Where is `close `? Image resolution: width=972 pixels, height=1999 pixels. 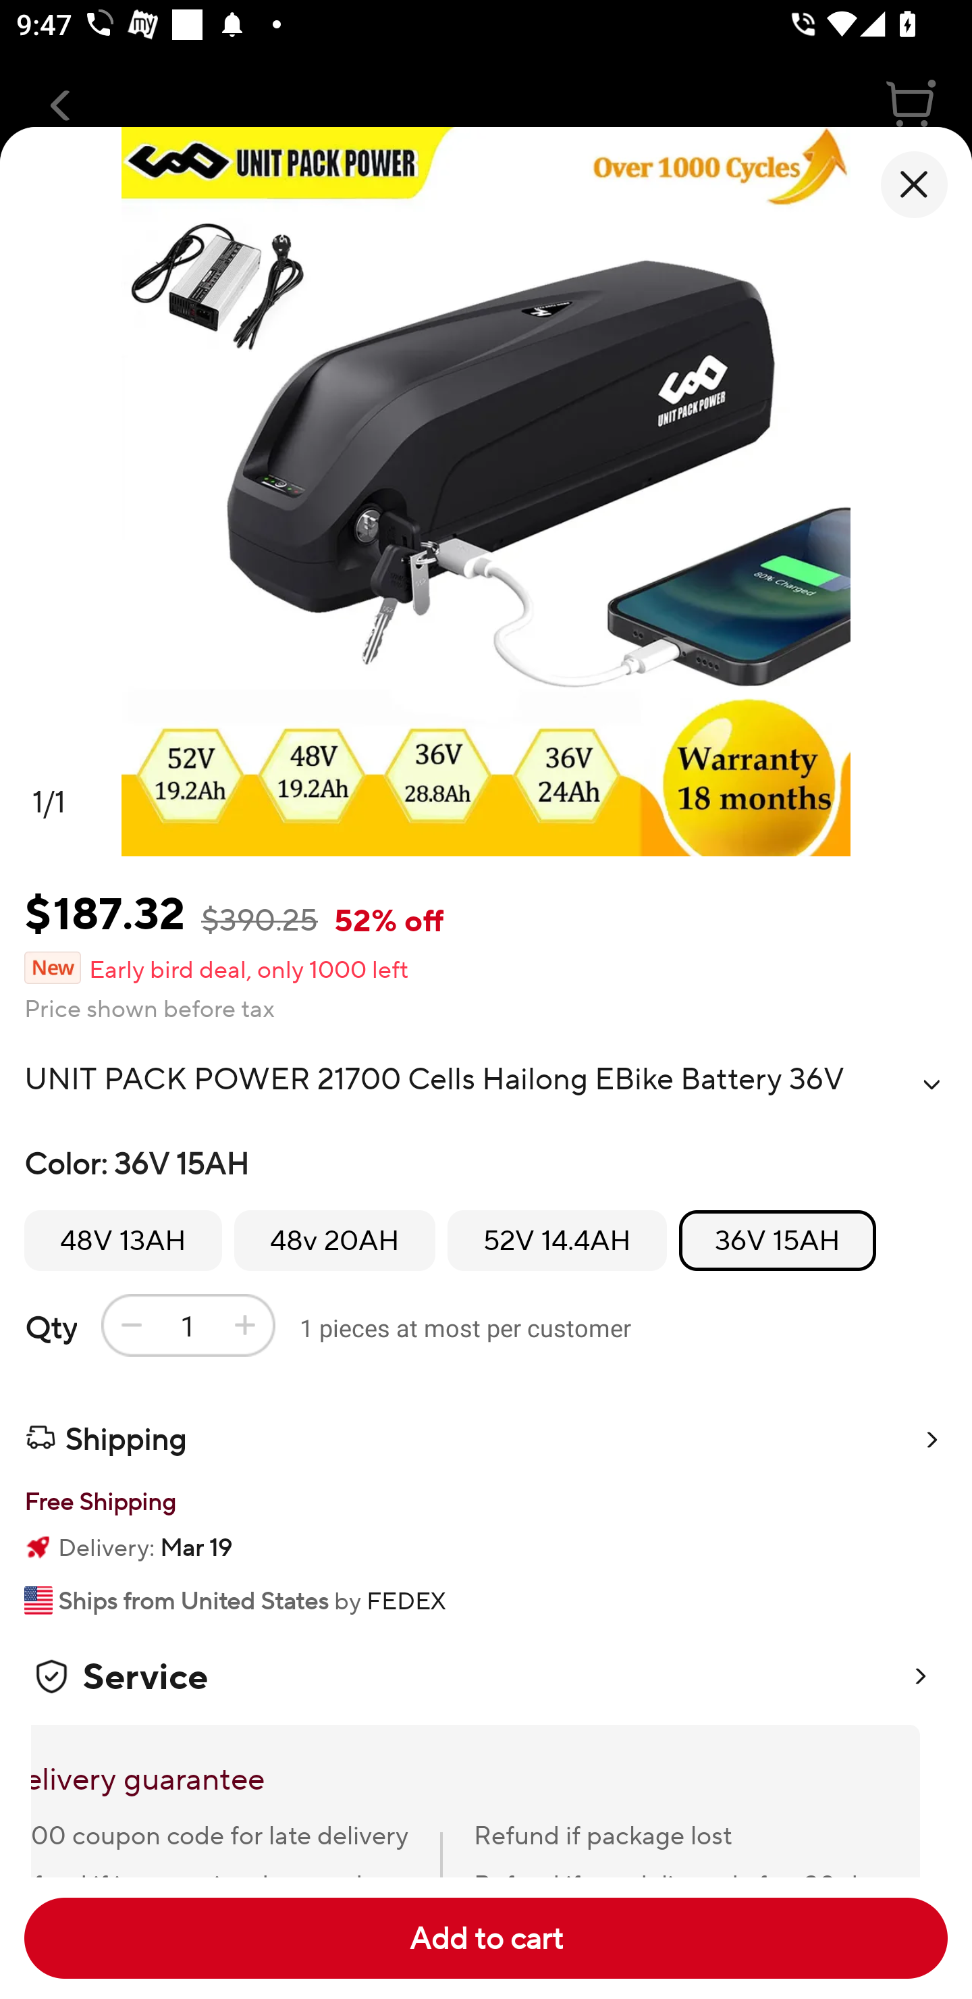 close  is located at coordinates (914, 184).